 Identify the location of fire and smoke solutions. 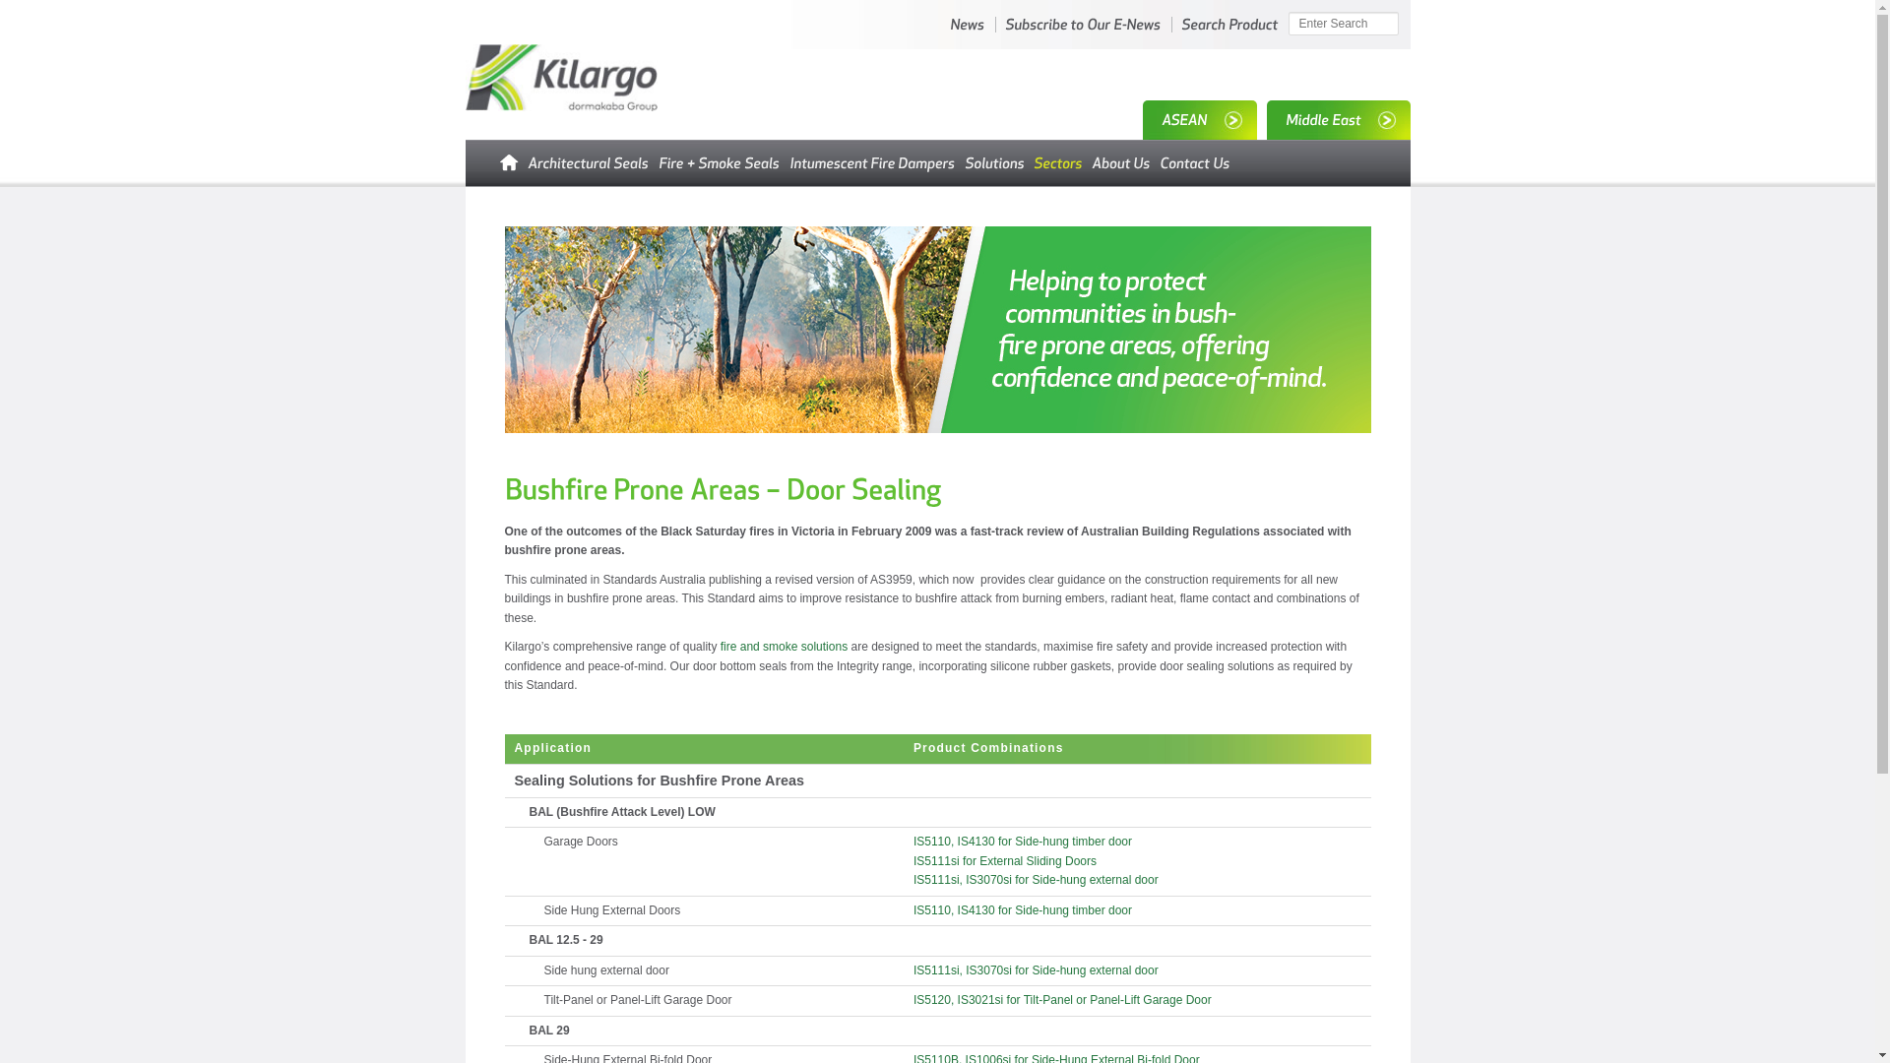
(784, 647).